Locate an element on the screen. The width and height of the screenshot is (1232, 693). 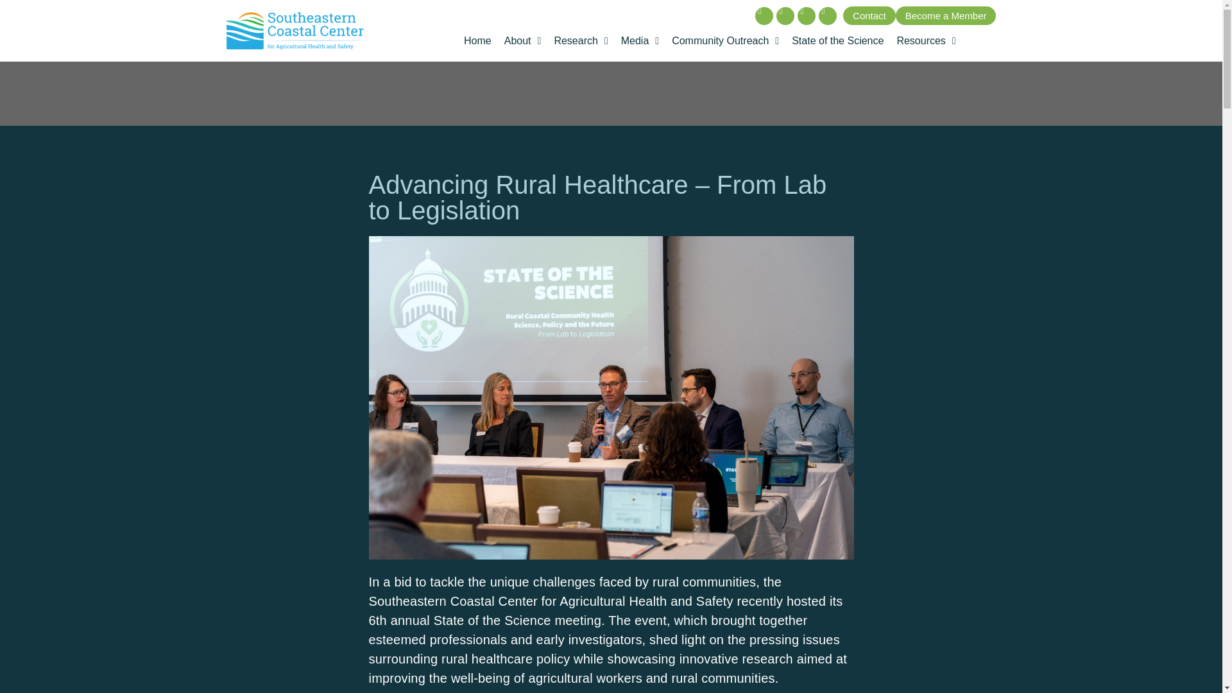
Home is located at coordinates (477, 41).